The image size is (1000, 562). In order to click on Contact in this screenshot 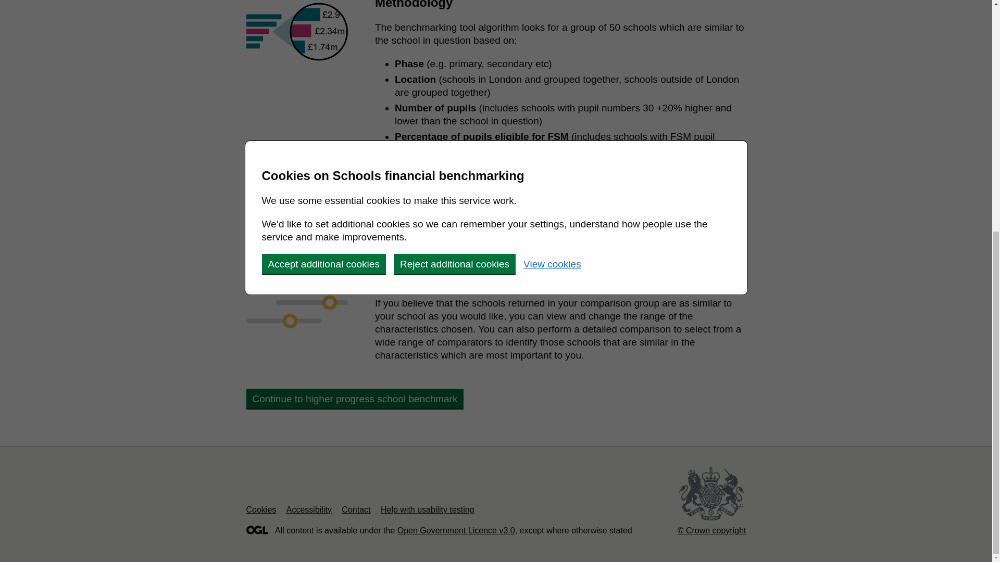, I will do `click(356, 509)`.